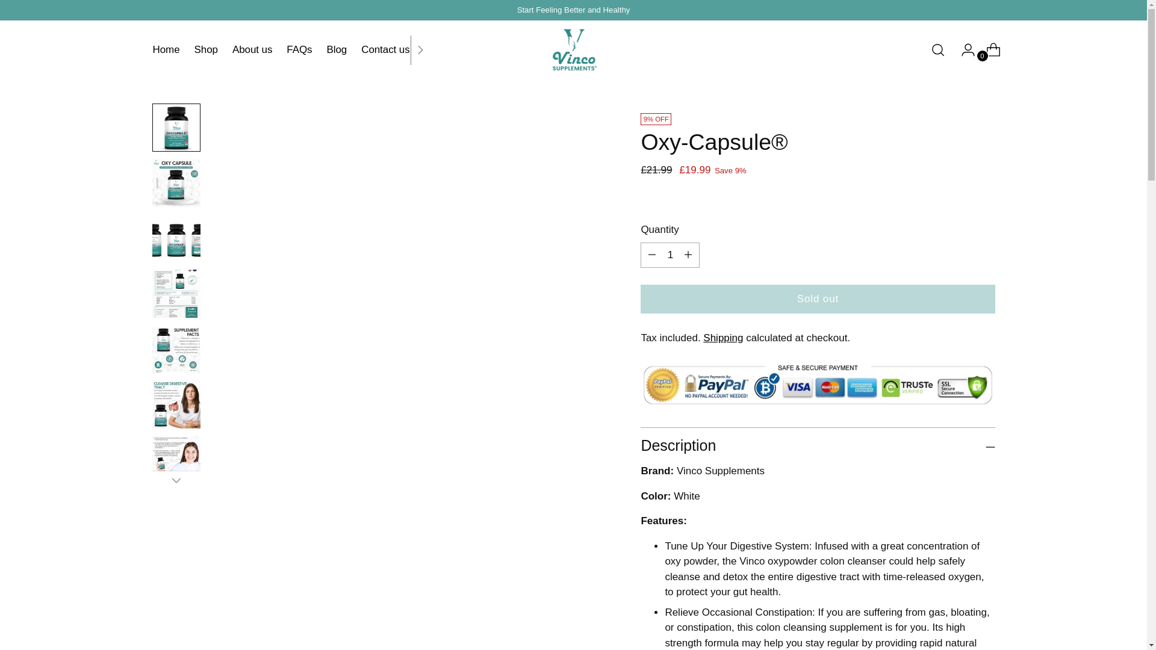  Describe the element at coordinates (252, 49) in the screenshot. I see `About us` at that location.